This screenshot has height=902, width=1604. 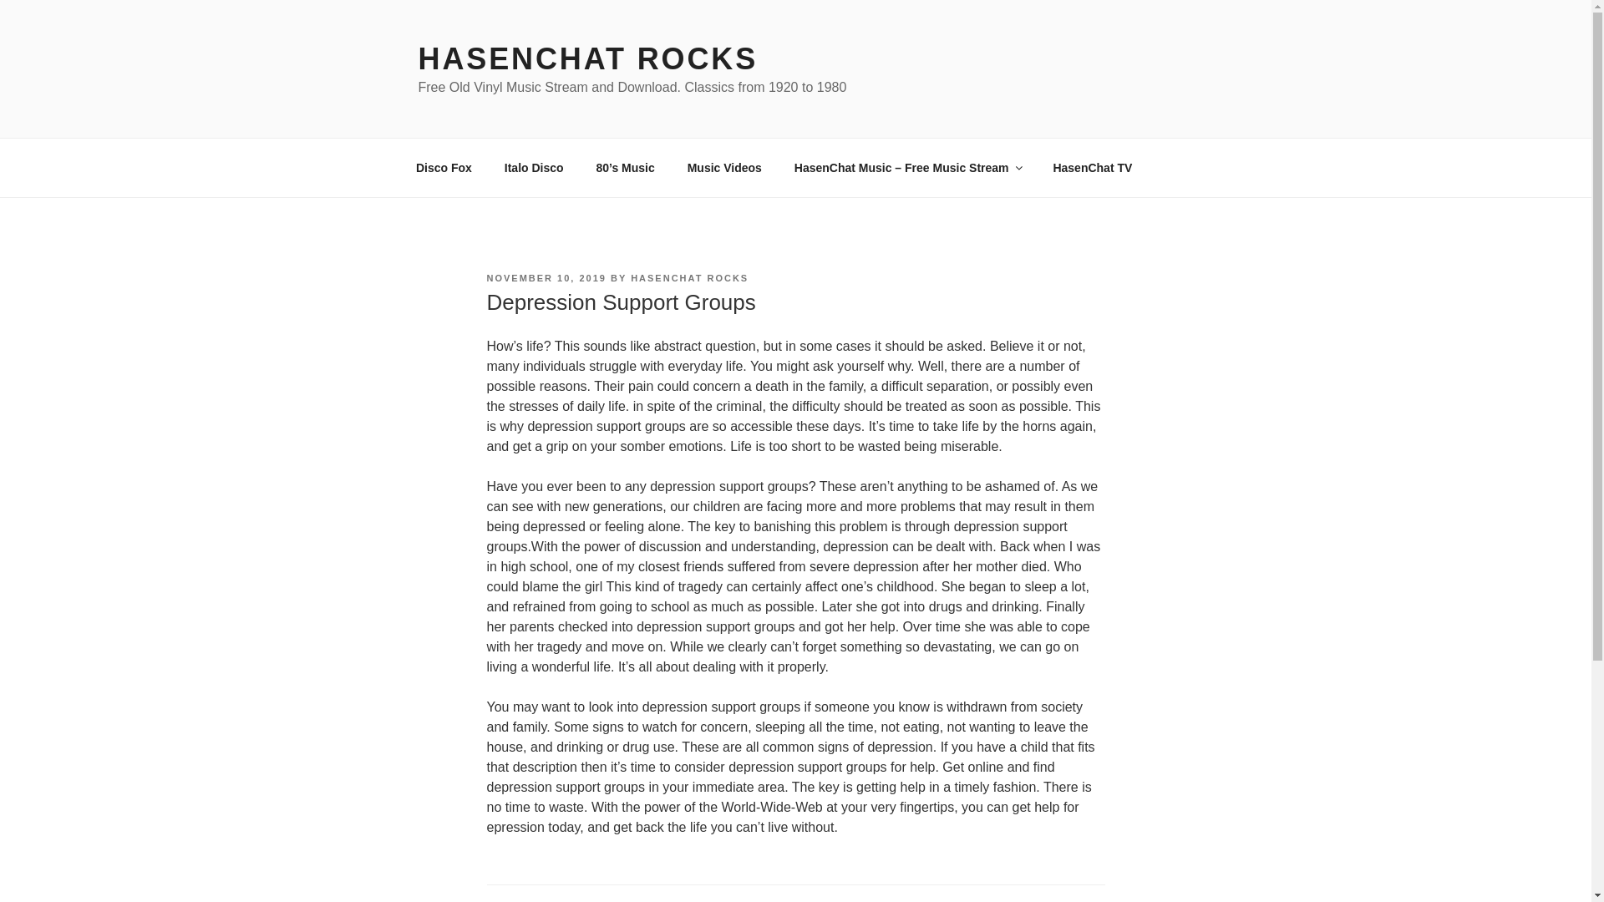 What do you see at coordinates (689, 278) in the screenshot?
I see `HASENCHAT ROCKS` at bounding box center [689, 278].